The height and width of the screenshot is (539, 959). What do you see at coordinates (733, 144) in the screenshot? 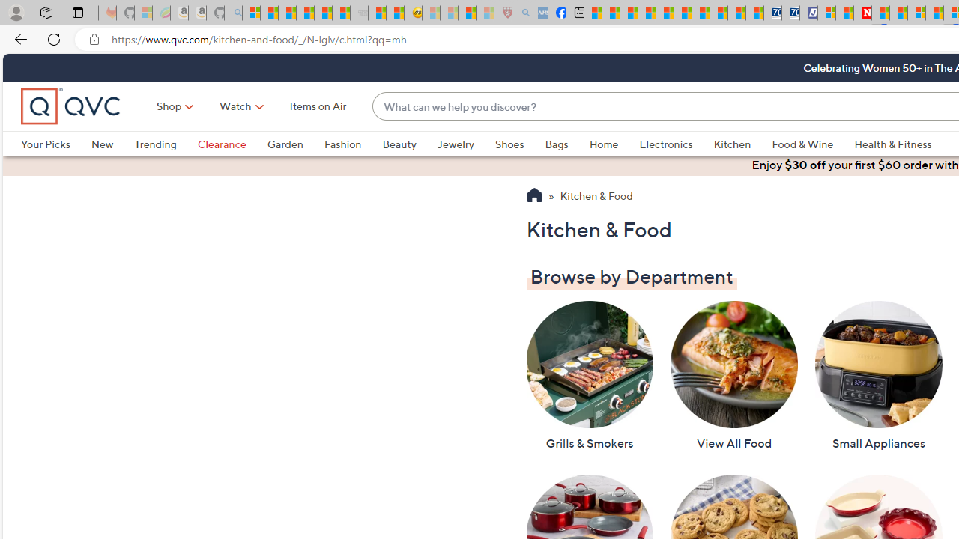
I see `Kitchen` at bounding box center [733, 144].